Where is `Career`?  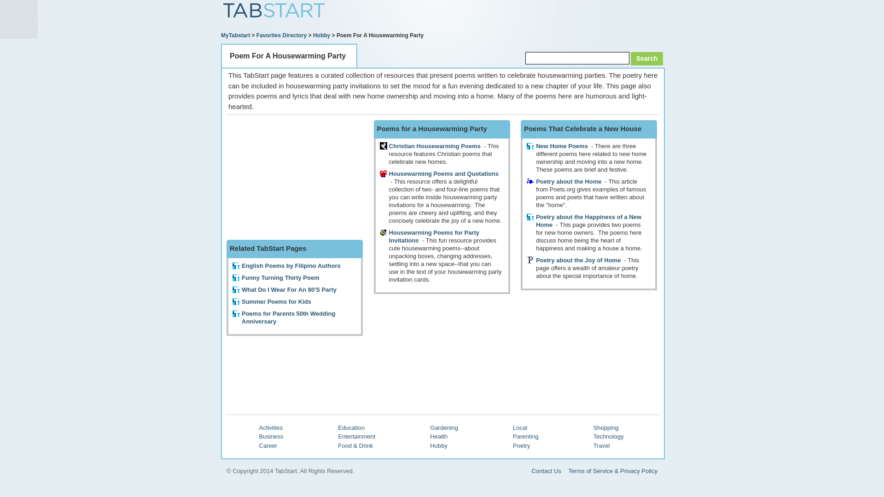 Career is located at coordinates (268, 445).